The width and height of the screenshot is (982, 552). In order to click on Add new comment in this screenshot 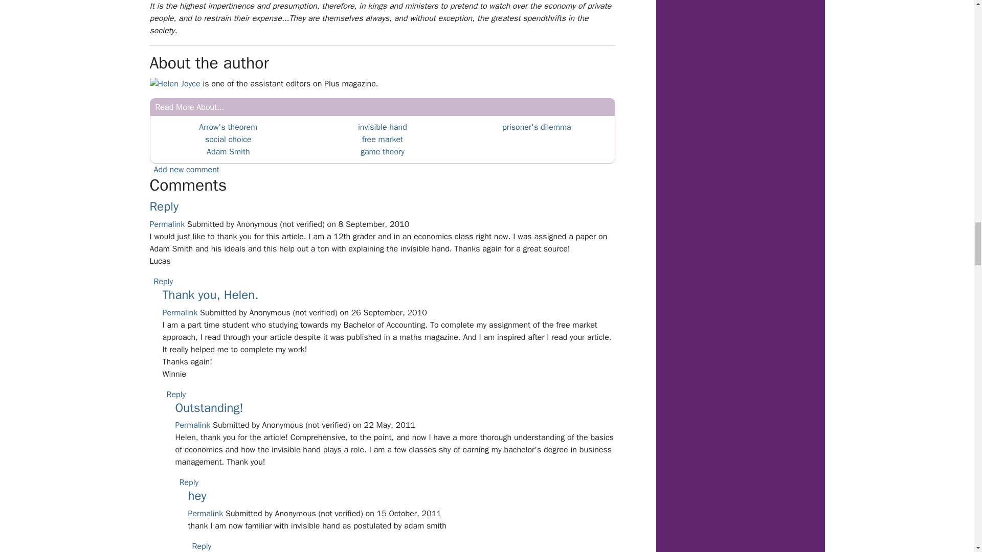, I will do `click(186, 170)`.